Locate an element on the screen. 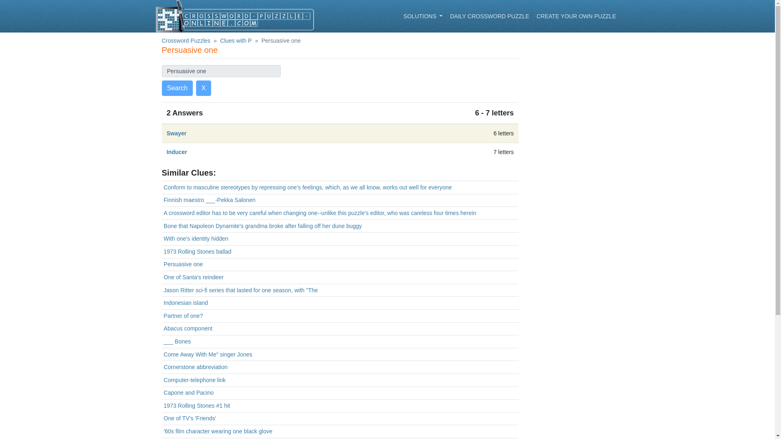 The width and height of the screenshot is (781, 439). Swayer is located at coordinates (177, 133).